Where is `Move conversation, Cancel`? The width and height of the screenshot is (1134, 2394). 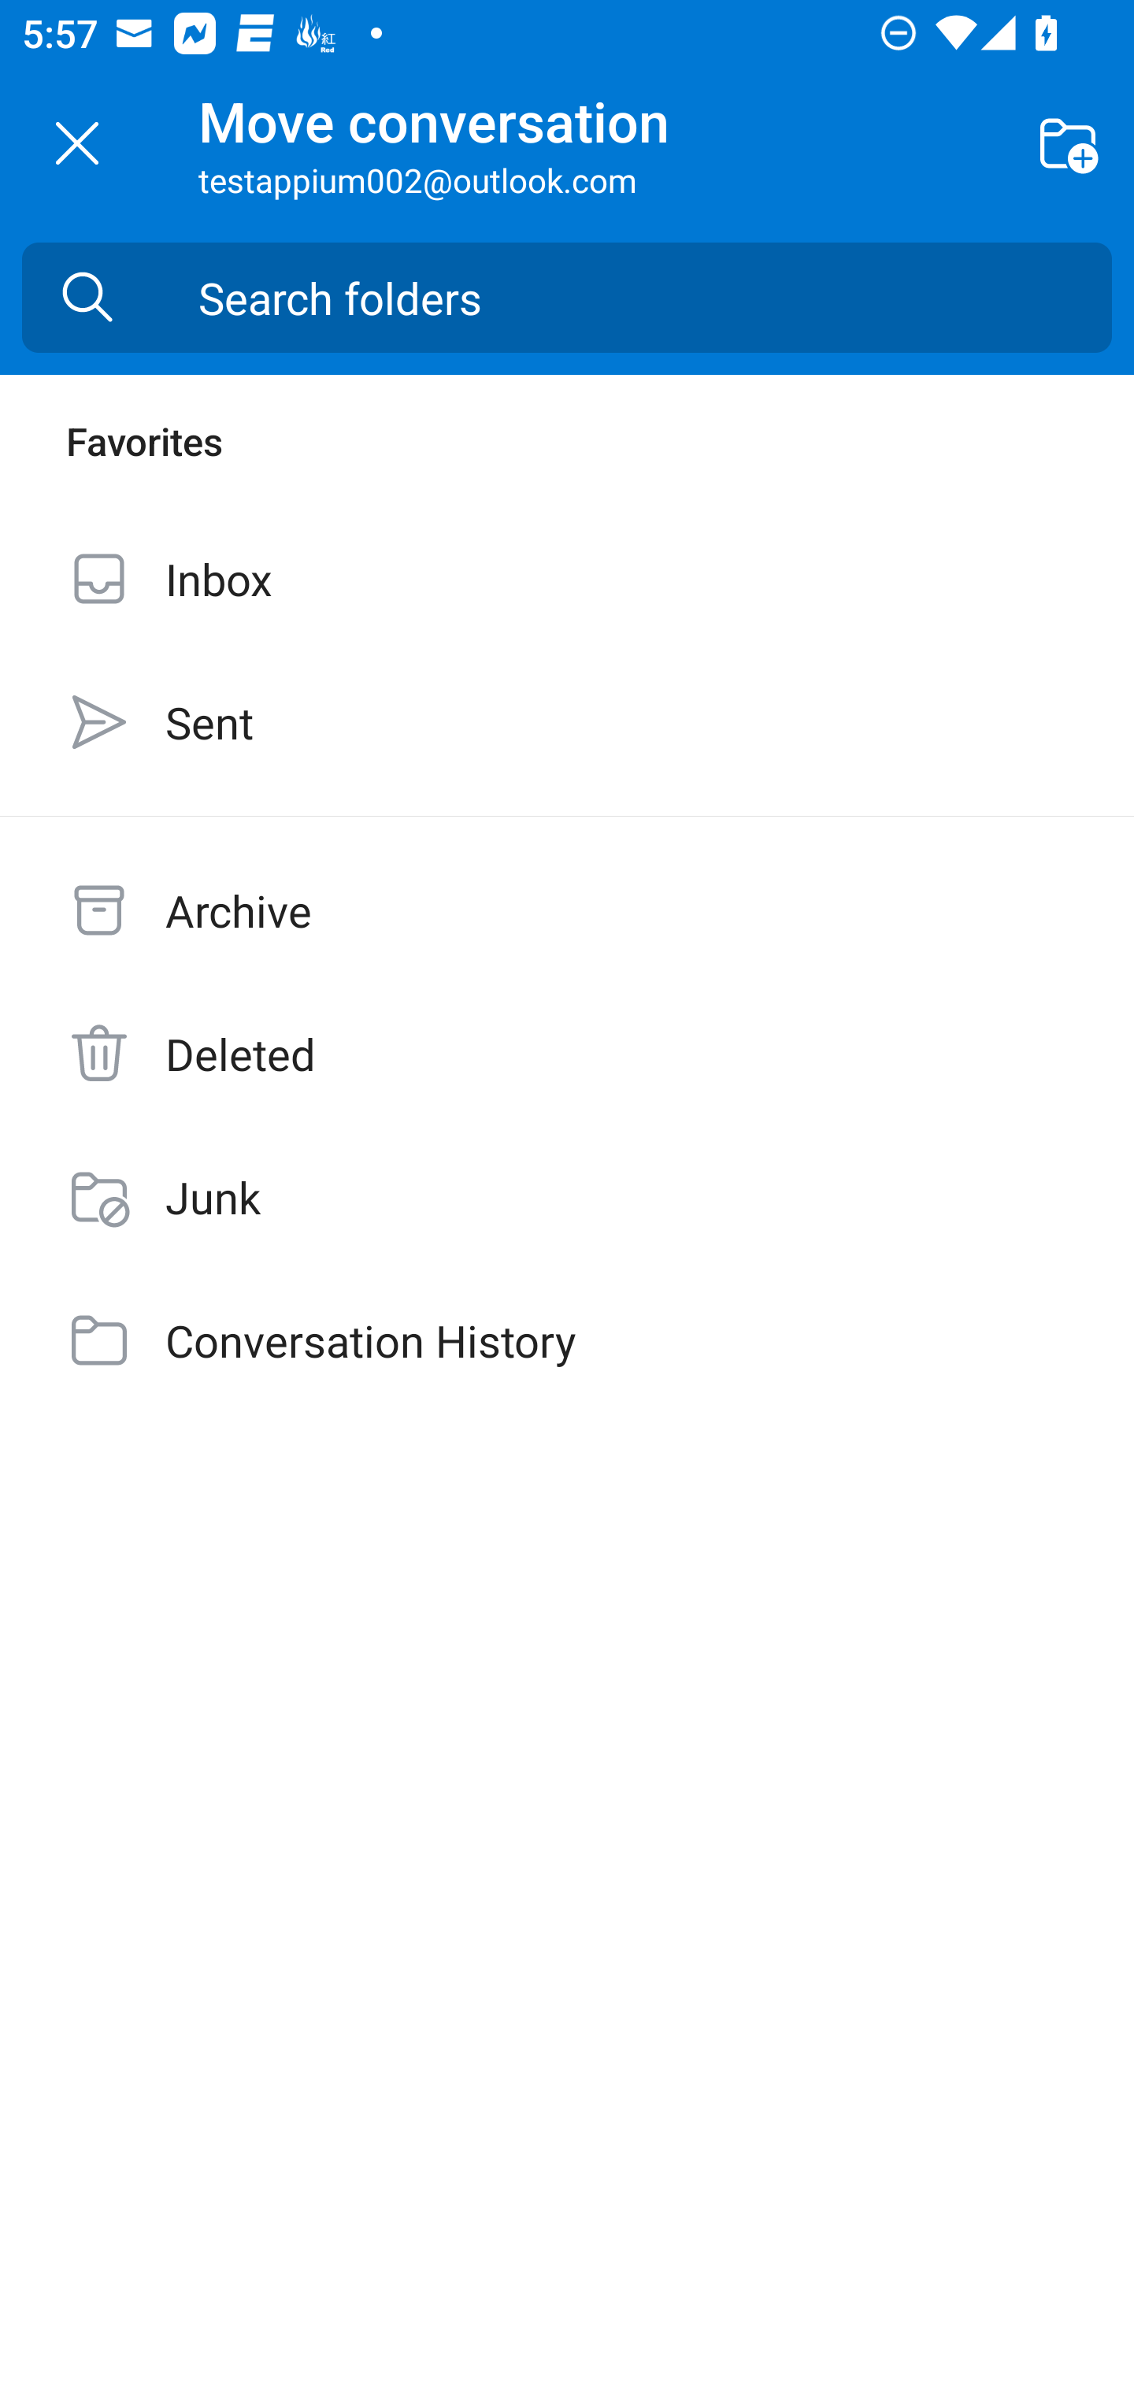
Move conversation, Cancel is located at coordinates (77, 143).